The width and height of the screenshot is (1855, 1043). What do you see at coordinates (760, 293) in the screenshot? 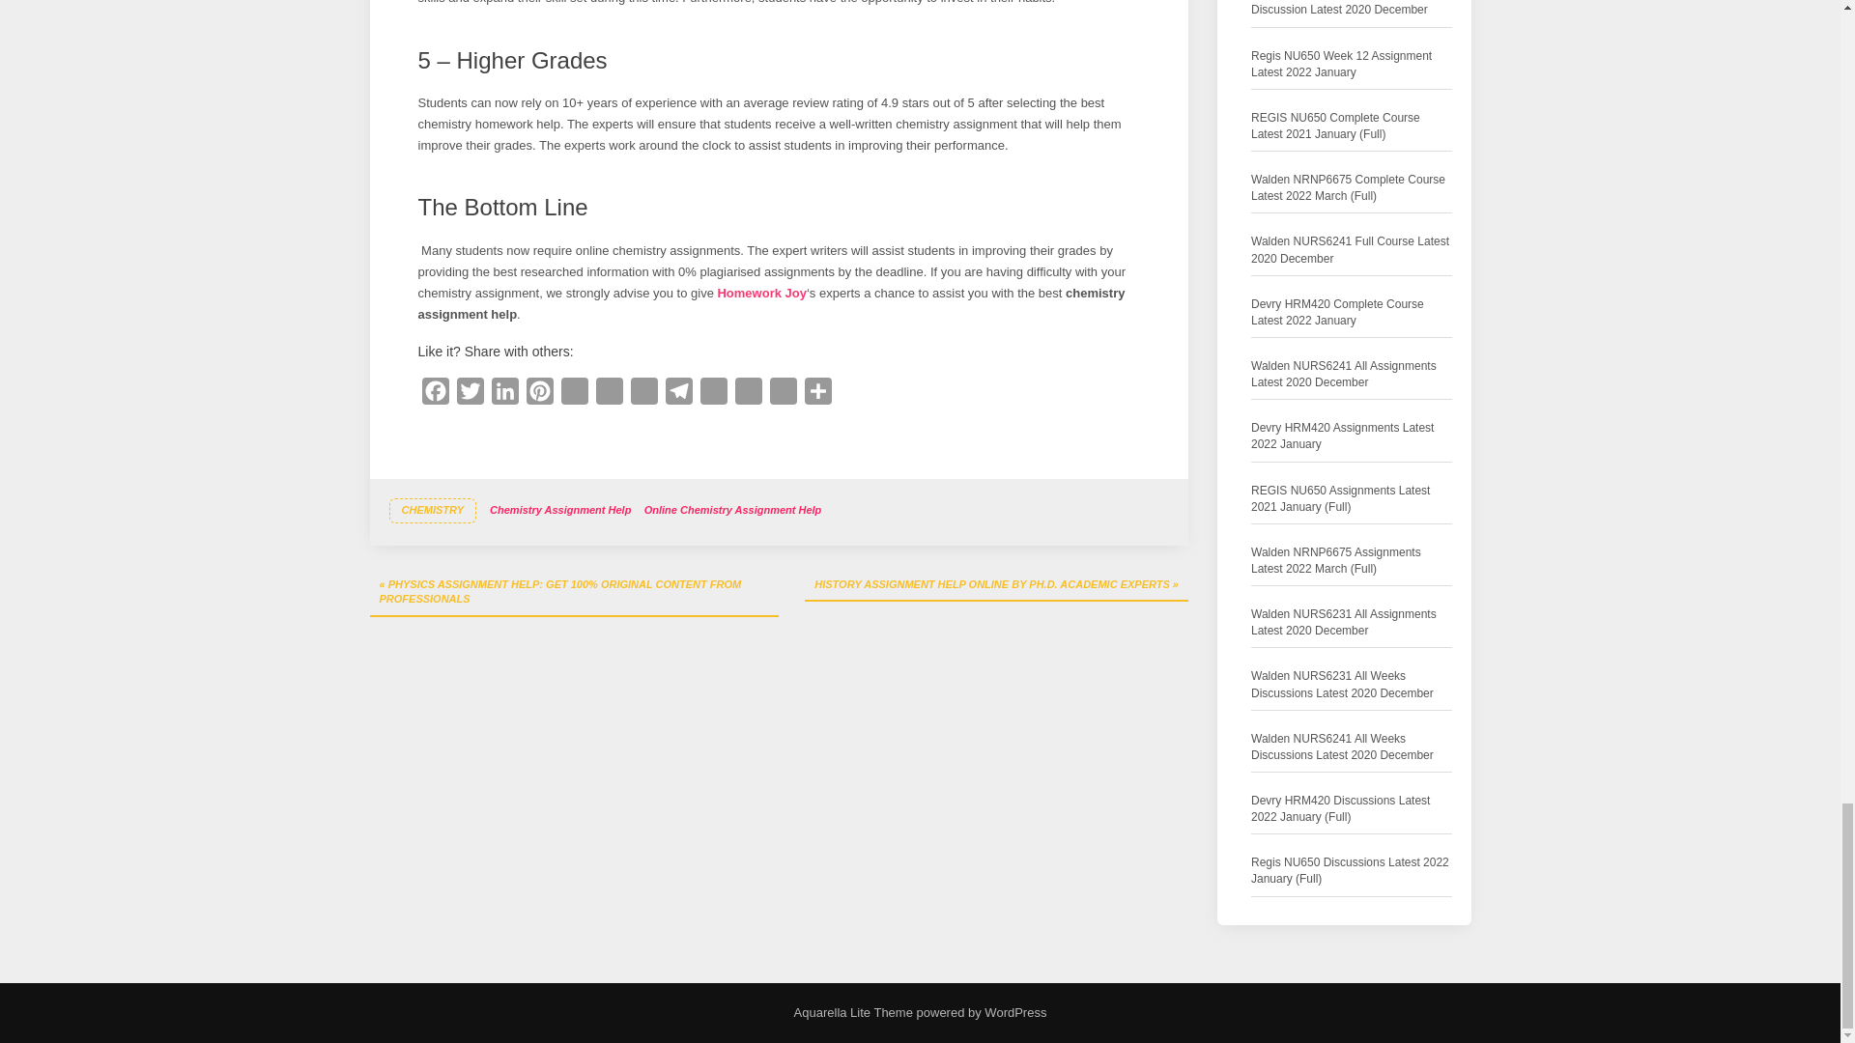
I see `Homework Joy` at bounding box center [760, 293].